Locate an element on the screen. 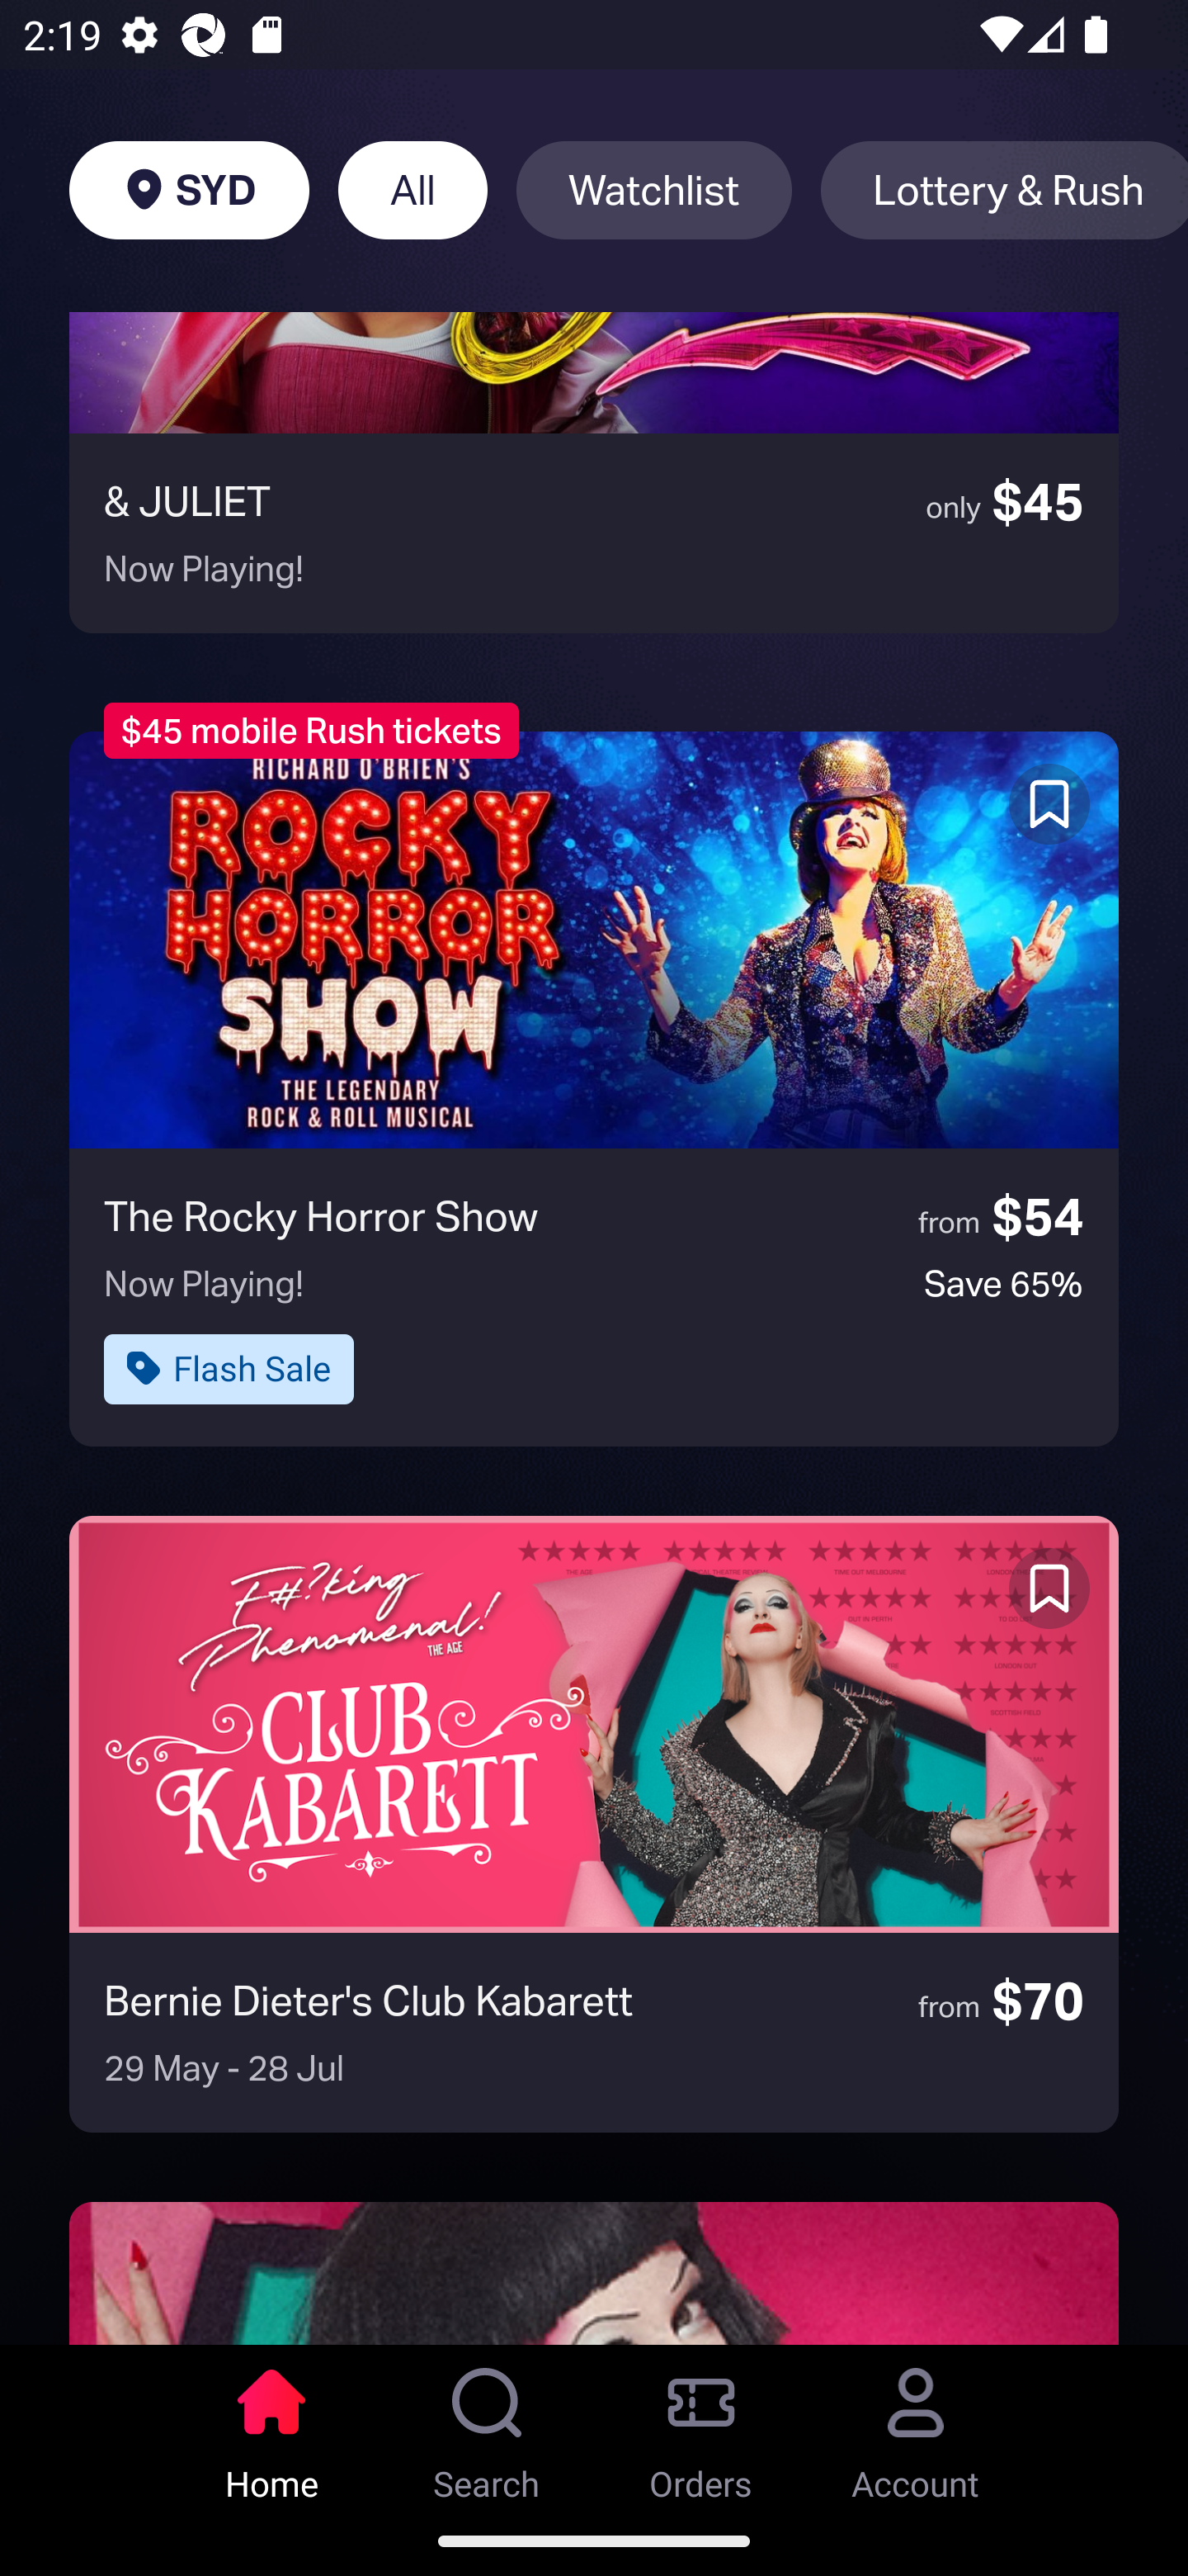 The image size is (1188, 2576). & JULIET only $45 Now Playing! is located at coordinates (594, 472).